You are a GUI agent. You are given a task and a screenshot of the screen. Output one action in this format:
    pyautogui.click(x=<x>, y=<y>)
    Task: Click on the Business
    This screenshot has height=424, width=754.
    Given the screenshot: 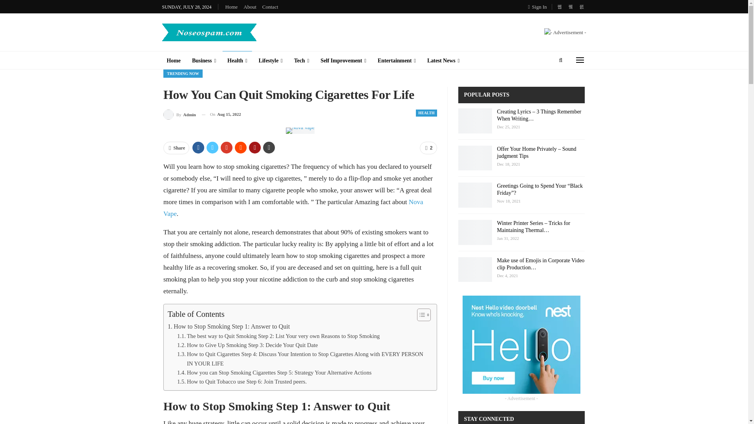 What is the action you would take?
    pyautogui.click(x=204, y=60)
    